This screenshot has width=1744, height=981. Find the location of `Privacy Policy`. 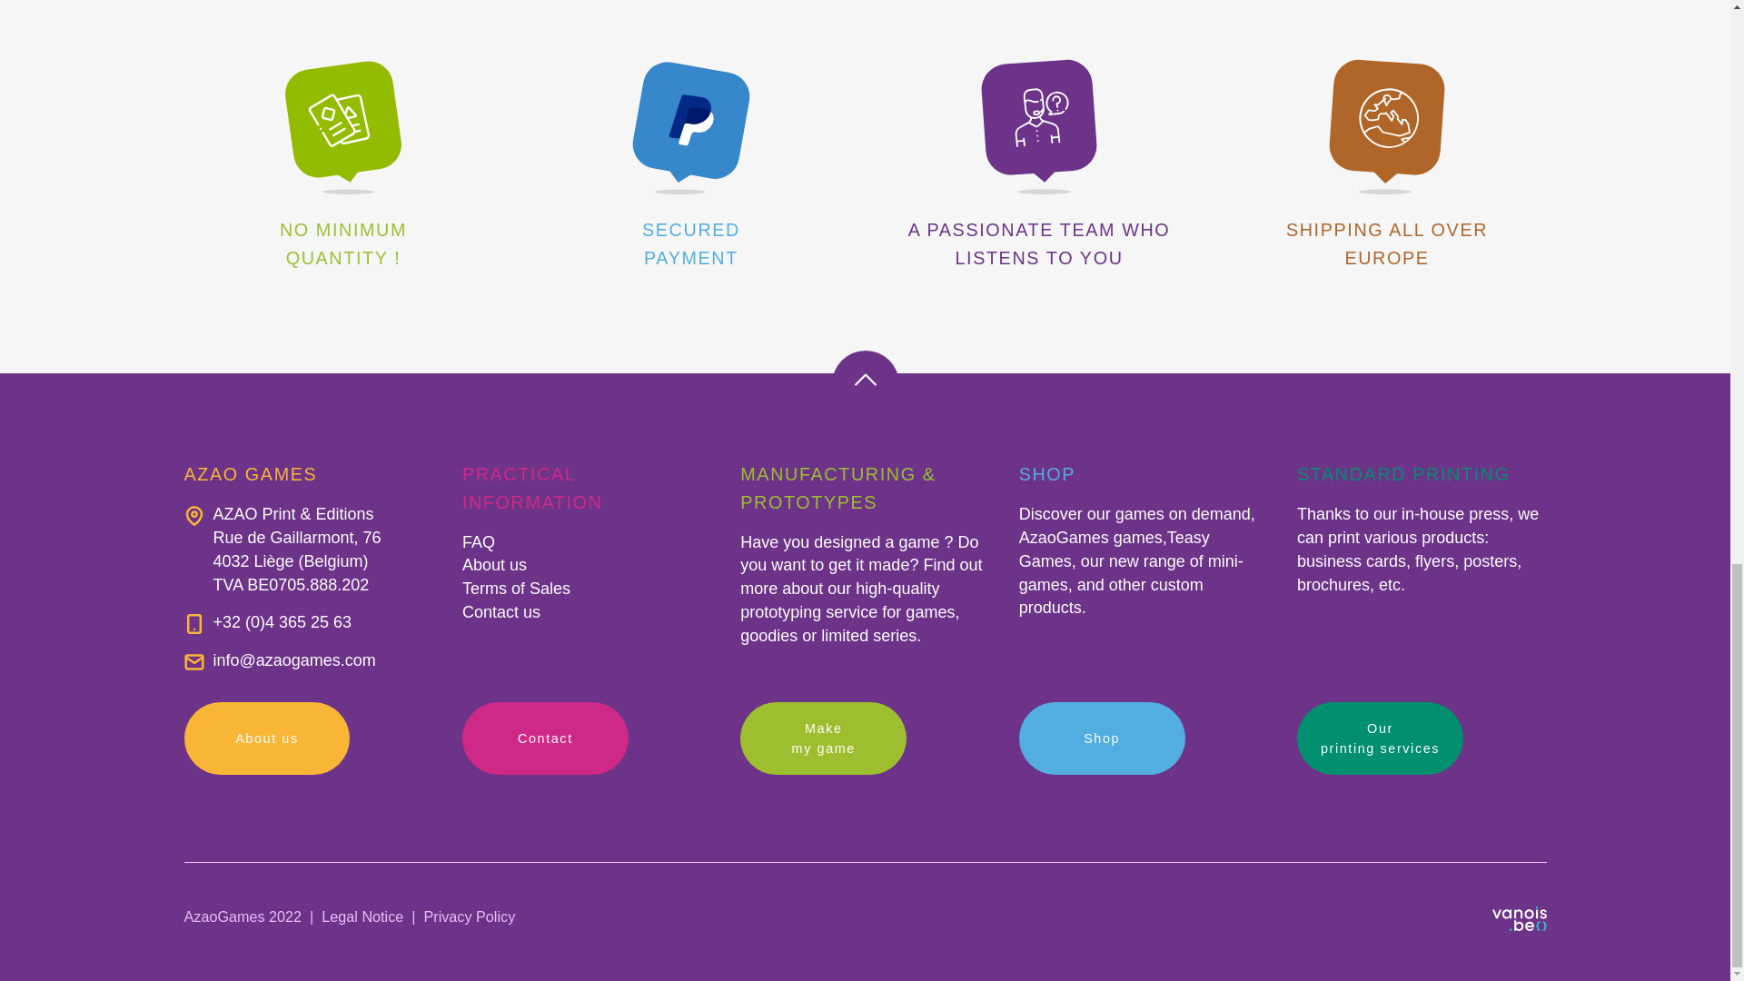

Privacy Policy is located at coordinates (469, 917).